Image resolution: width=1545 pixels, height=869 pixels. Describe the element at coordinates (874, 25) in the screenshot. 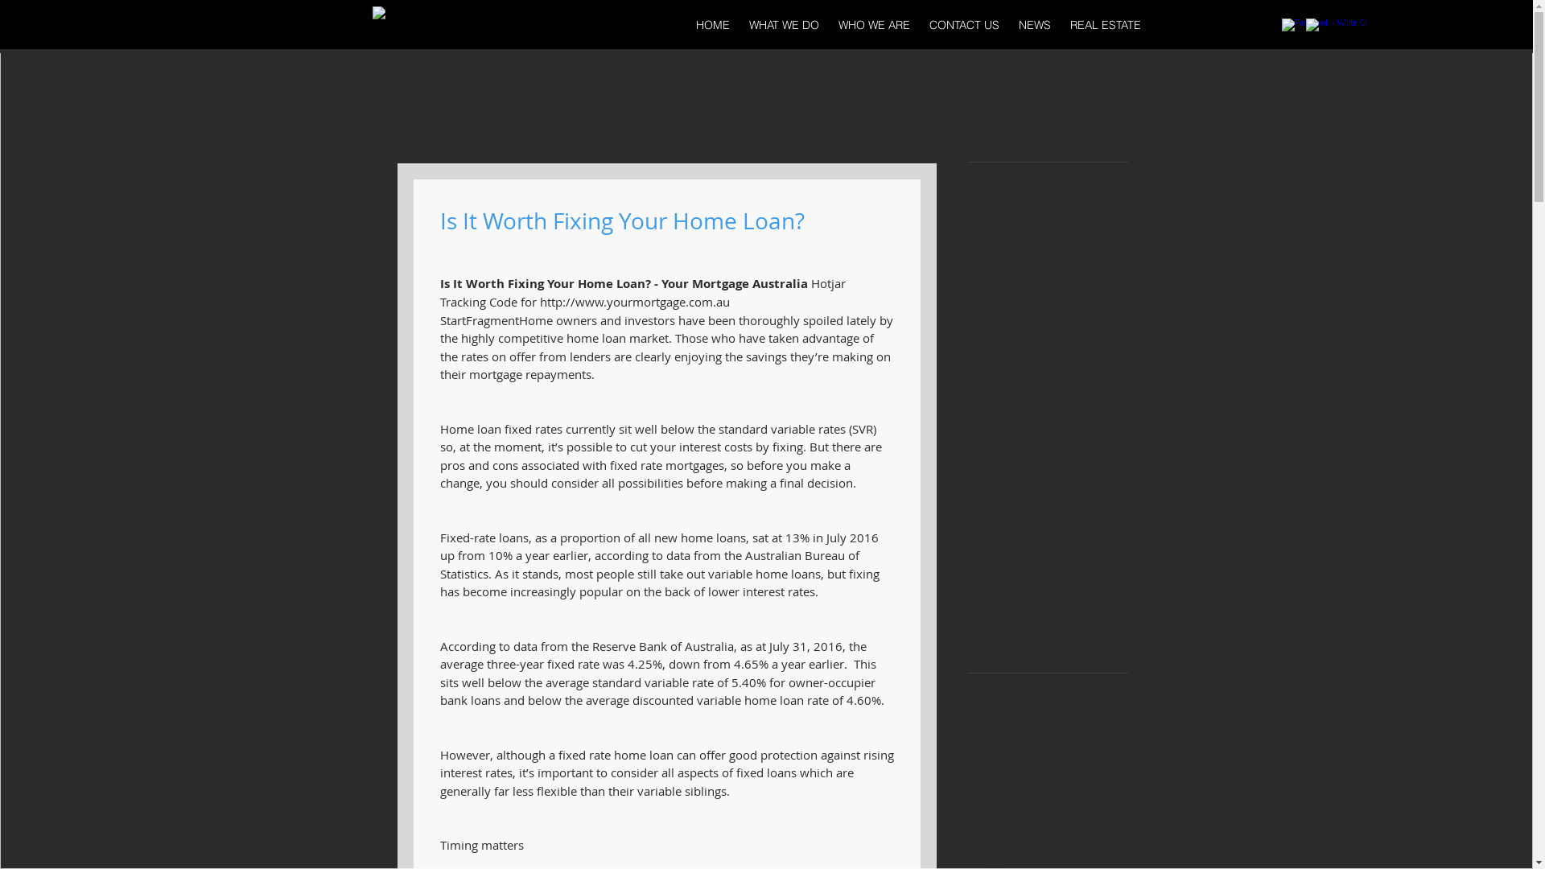

I see `WHO WE ARE` at that location.